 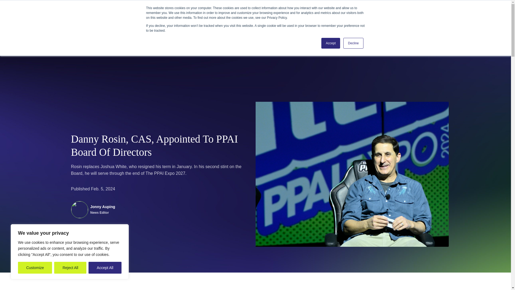 I want to click on Reject All, so click(x=70, y=268).